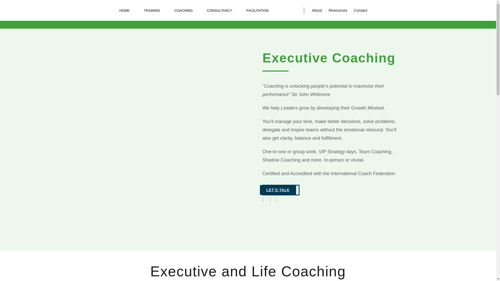  What do you see at coordinates (317, 10) in the screenshot?
I see `About` at bounding box center [317, 10].